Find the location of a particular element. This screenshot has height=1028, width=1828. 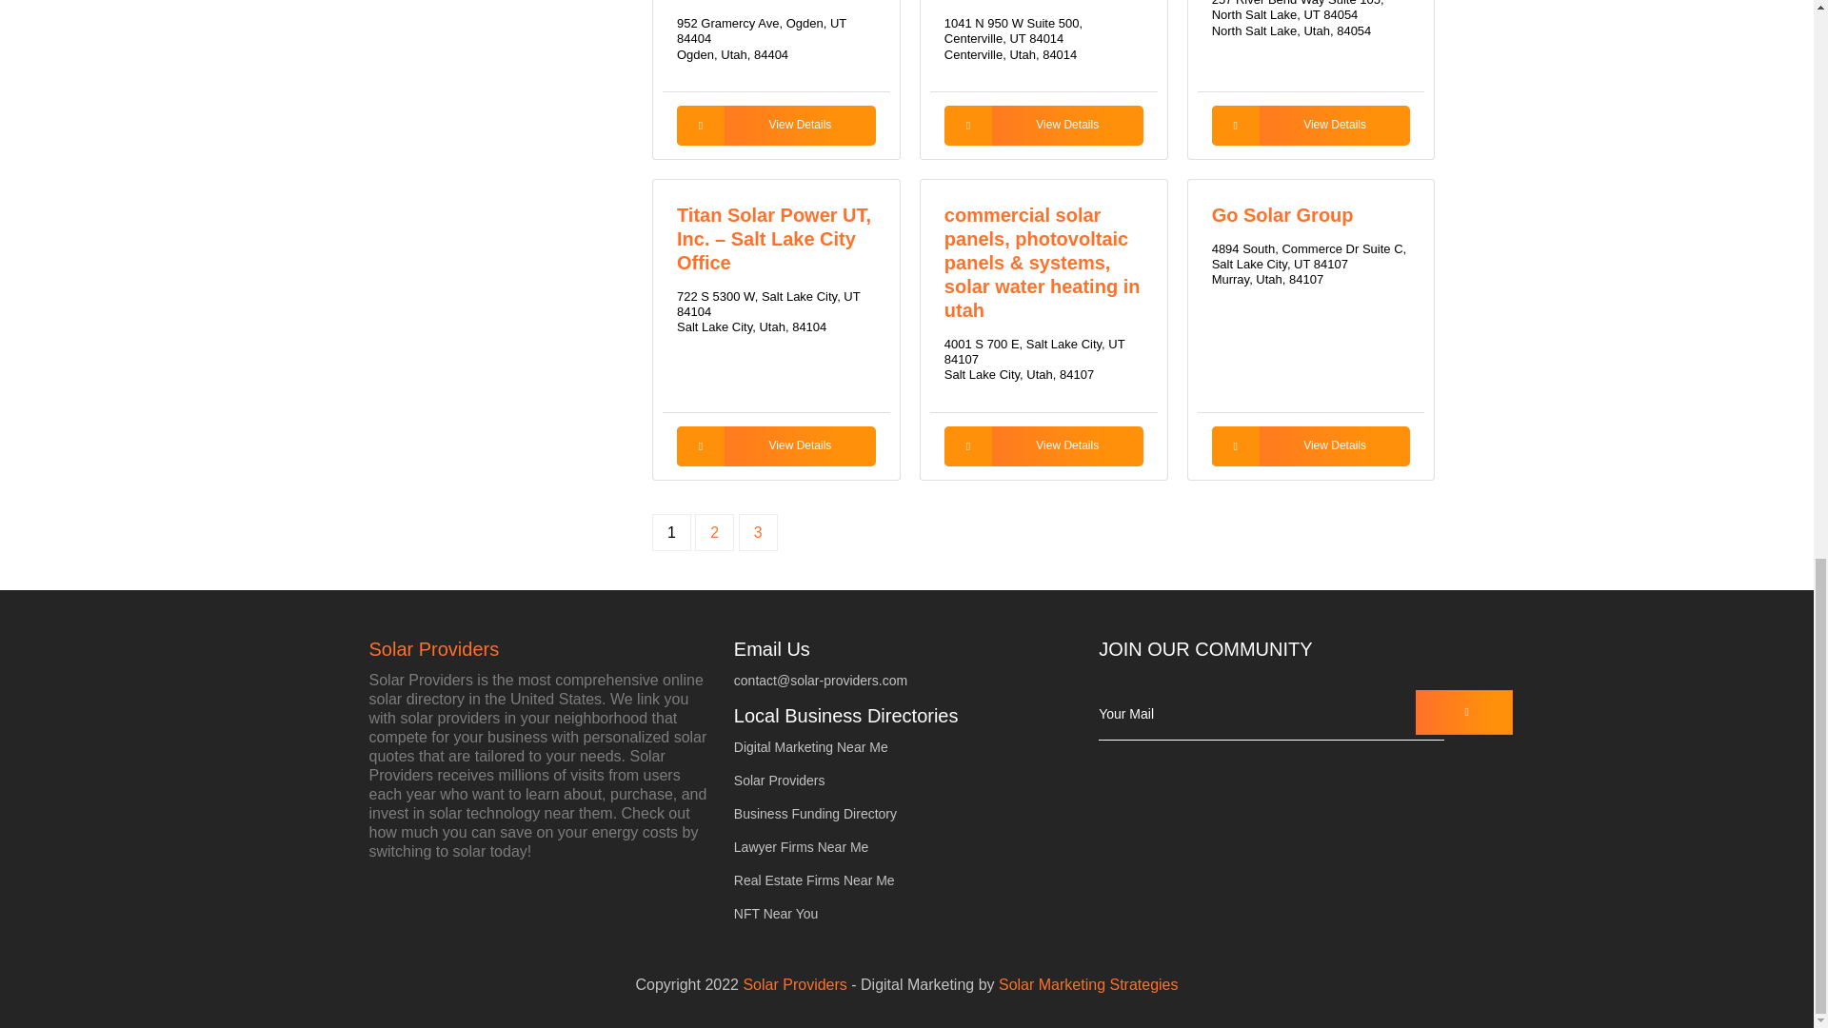

Digital Marketing Near Me is located at coordinates (811, 746).